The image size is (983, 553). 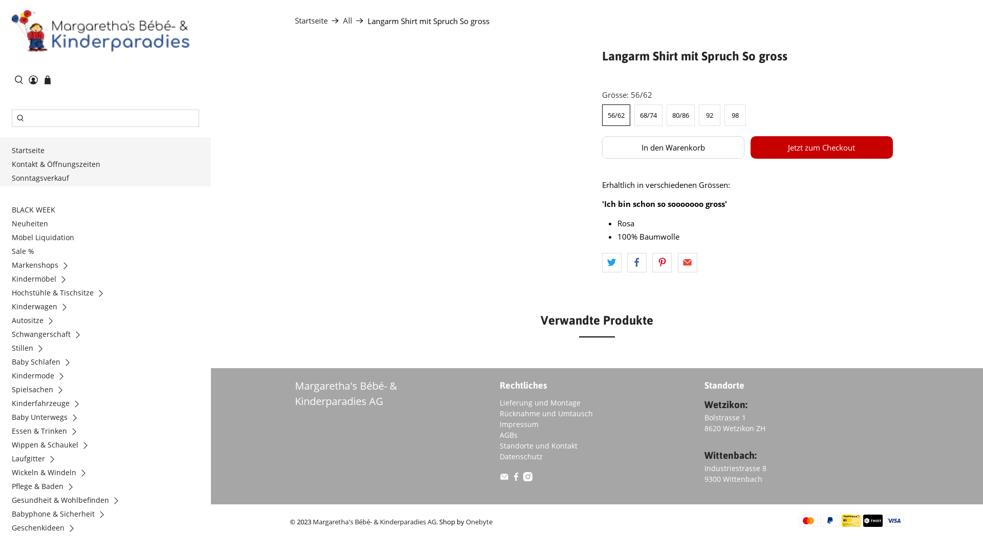 What do you see at coordinates (43, 308) in the screenshot?
I see `Kinderwagen` at bounding box center [43, 308].